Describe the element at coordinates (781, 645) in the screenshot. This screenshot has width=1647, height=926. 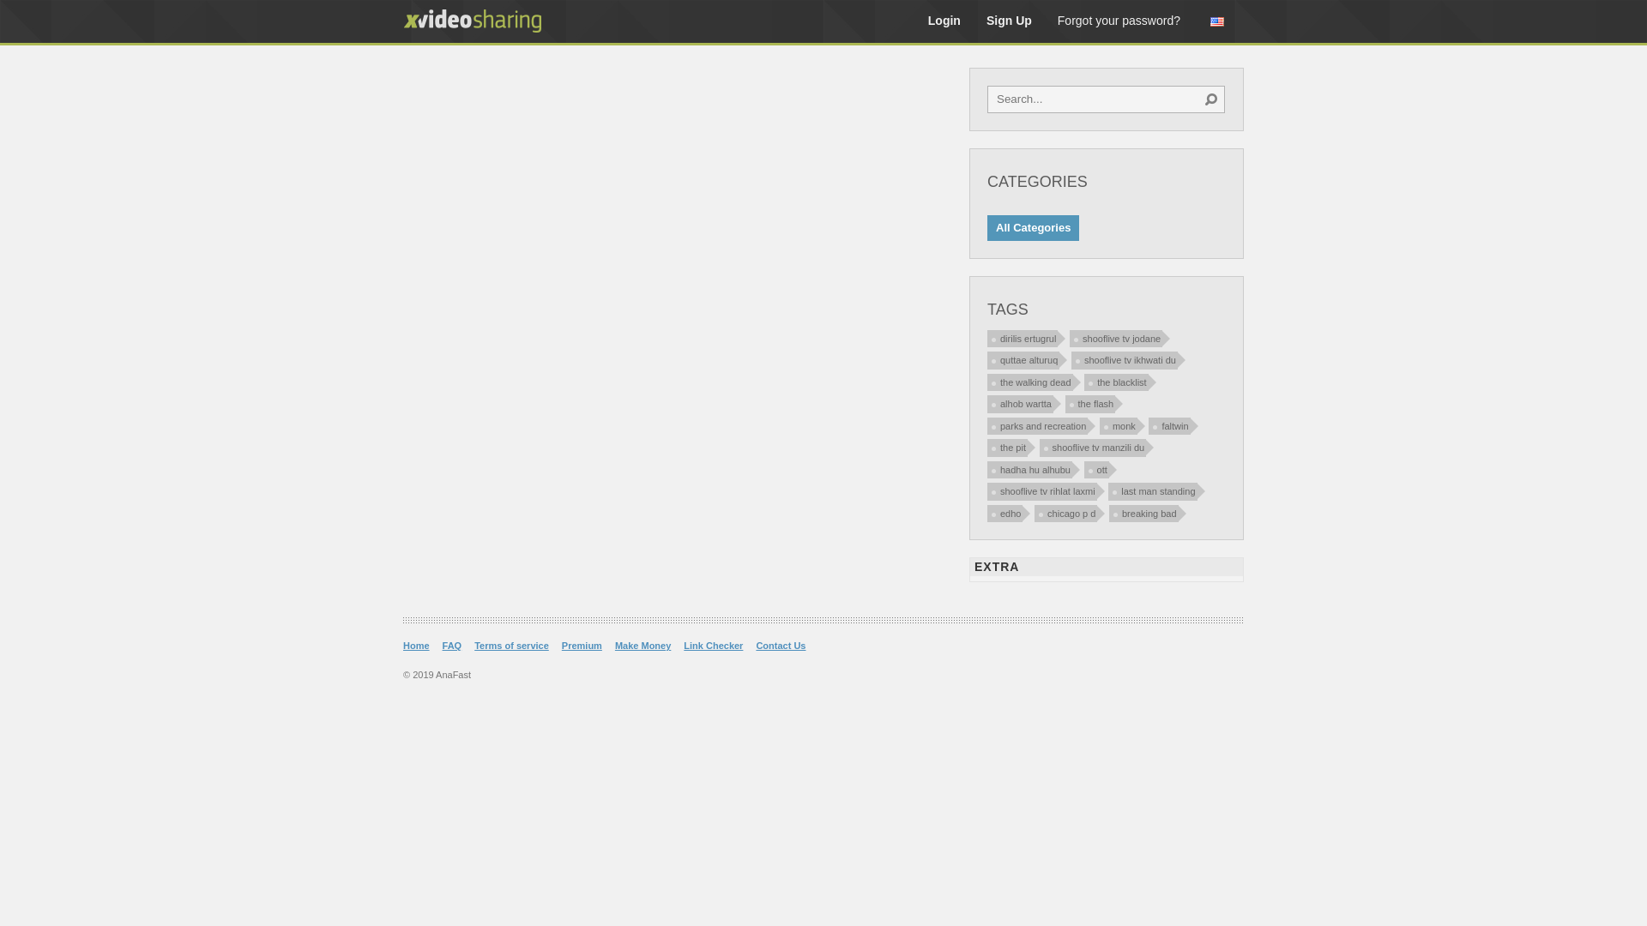
I see `Contact Us` at that location.